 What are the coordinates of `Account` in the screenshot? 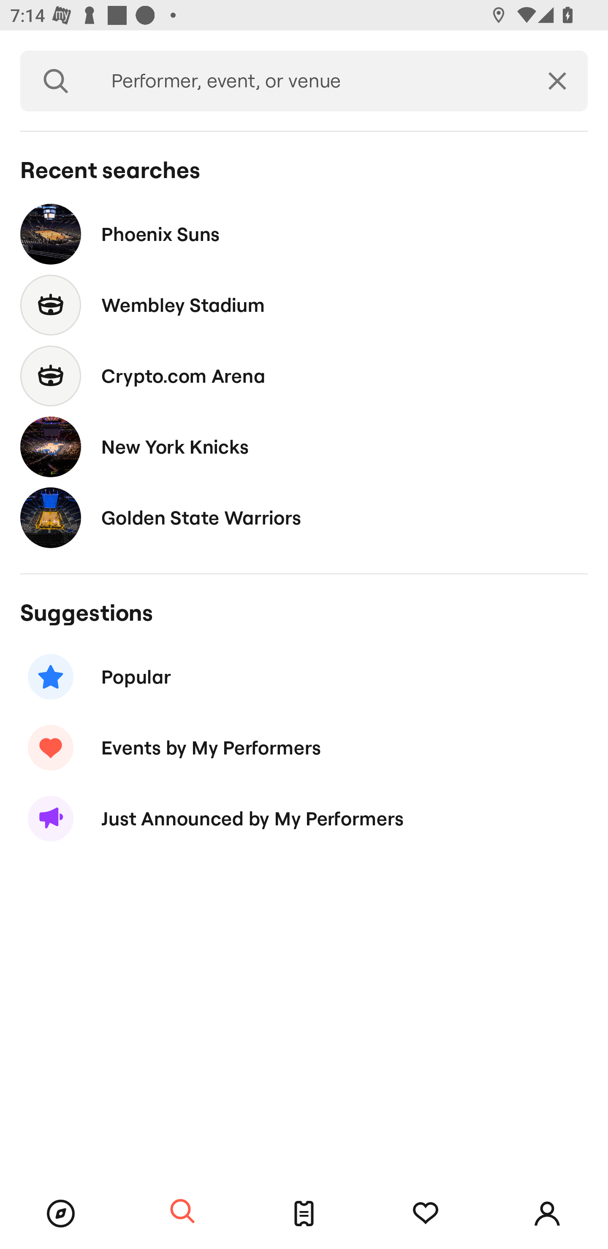 It's located at (547, 1214).